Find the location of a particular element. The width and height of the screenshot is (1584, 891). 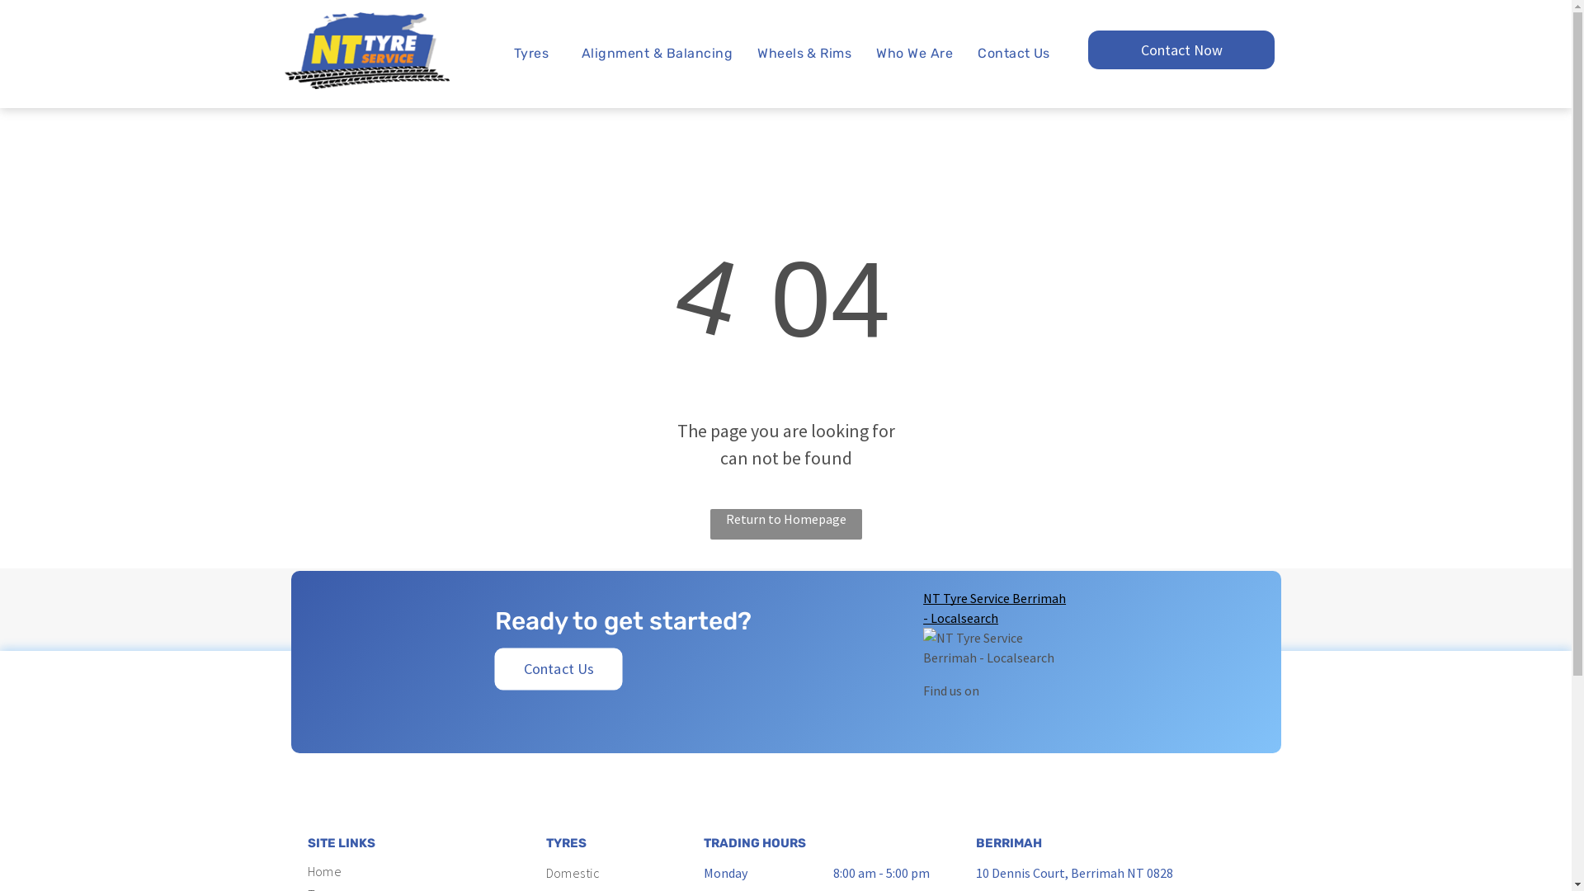

Contact Us is located at coordinates (557, 668).